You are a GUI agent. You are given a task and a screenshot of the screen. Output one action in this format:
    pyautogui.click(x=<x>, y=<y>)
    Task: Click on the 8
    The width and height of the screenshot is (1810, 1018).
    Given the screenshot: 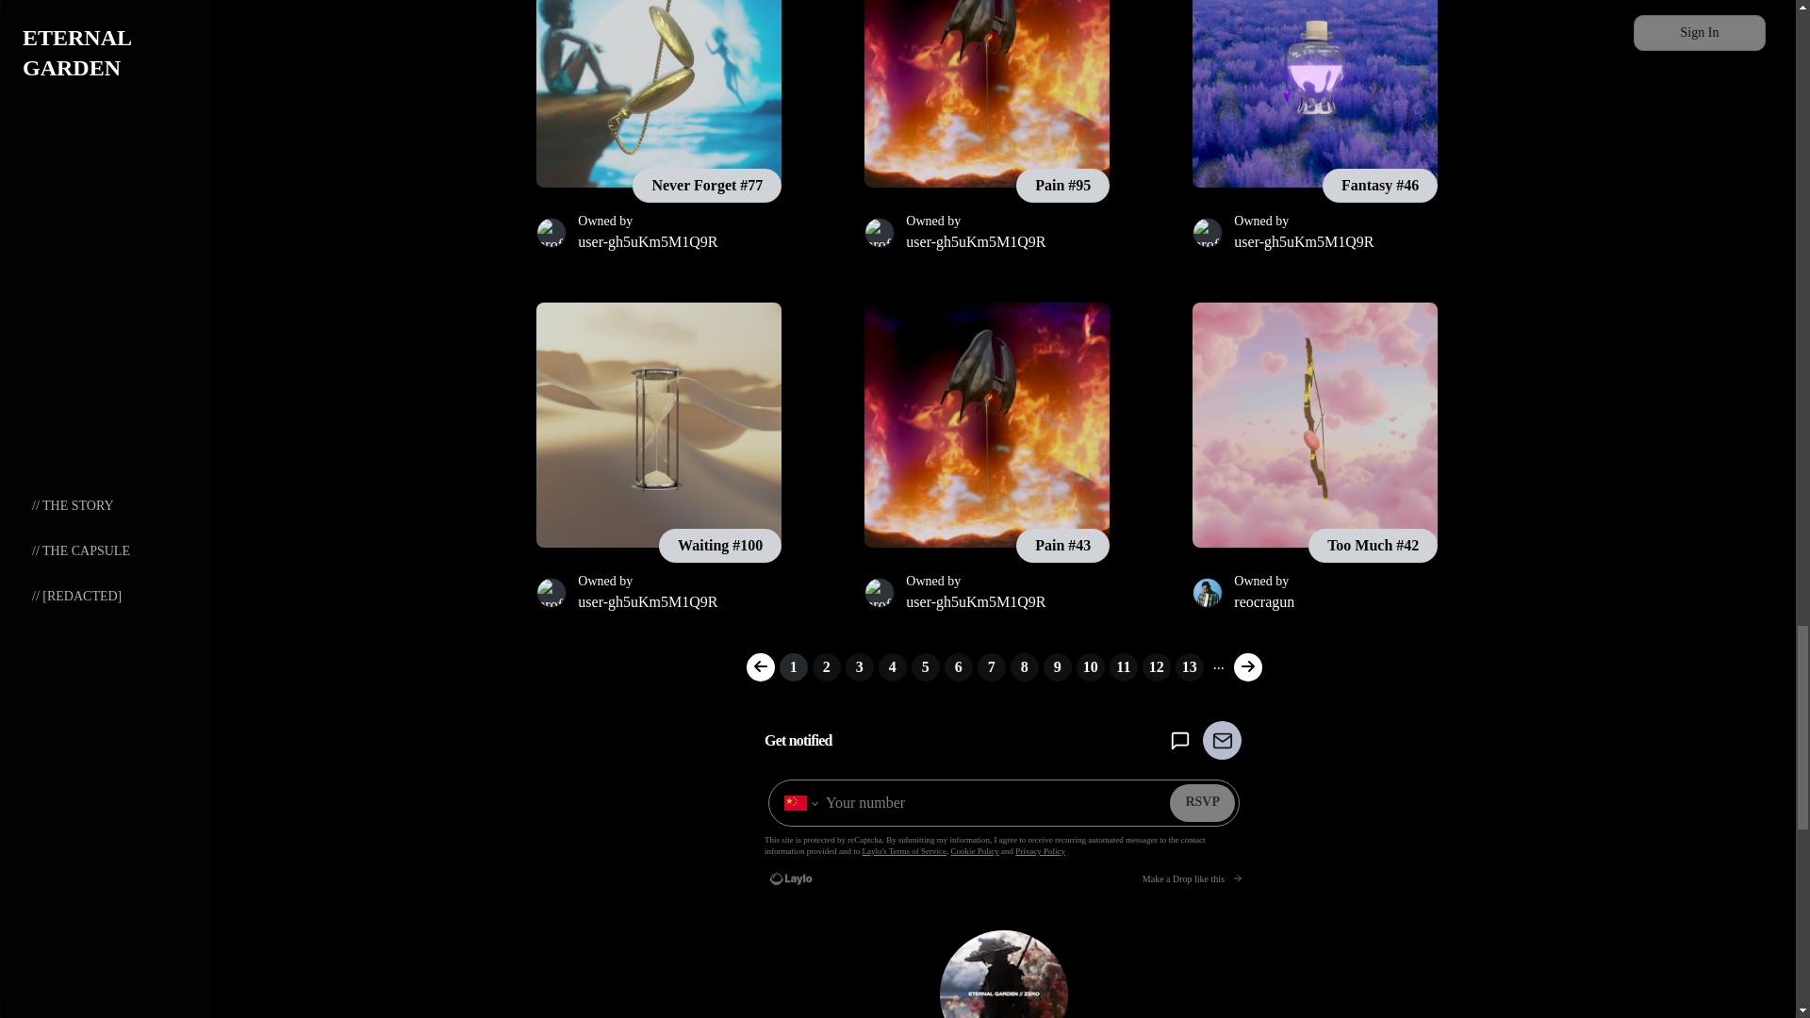 What is the action you would take?
    pyautogui.click(x=1024, y=667)
    